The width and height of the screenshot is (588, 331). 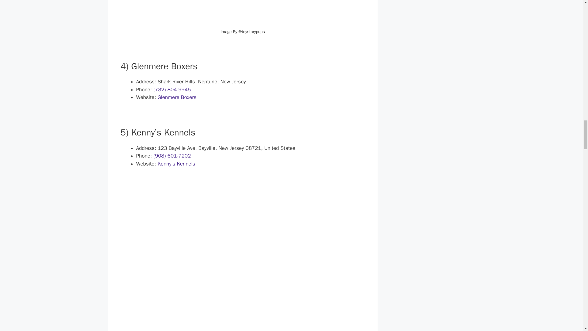 I want to click on Boxer Dog, so click(x=243, y=14).